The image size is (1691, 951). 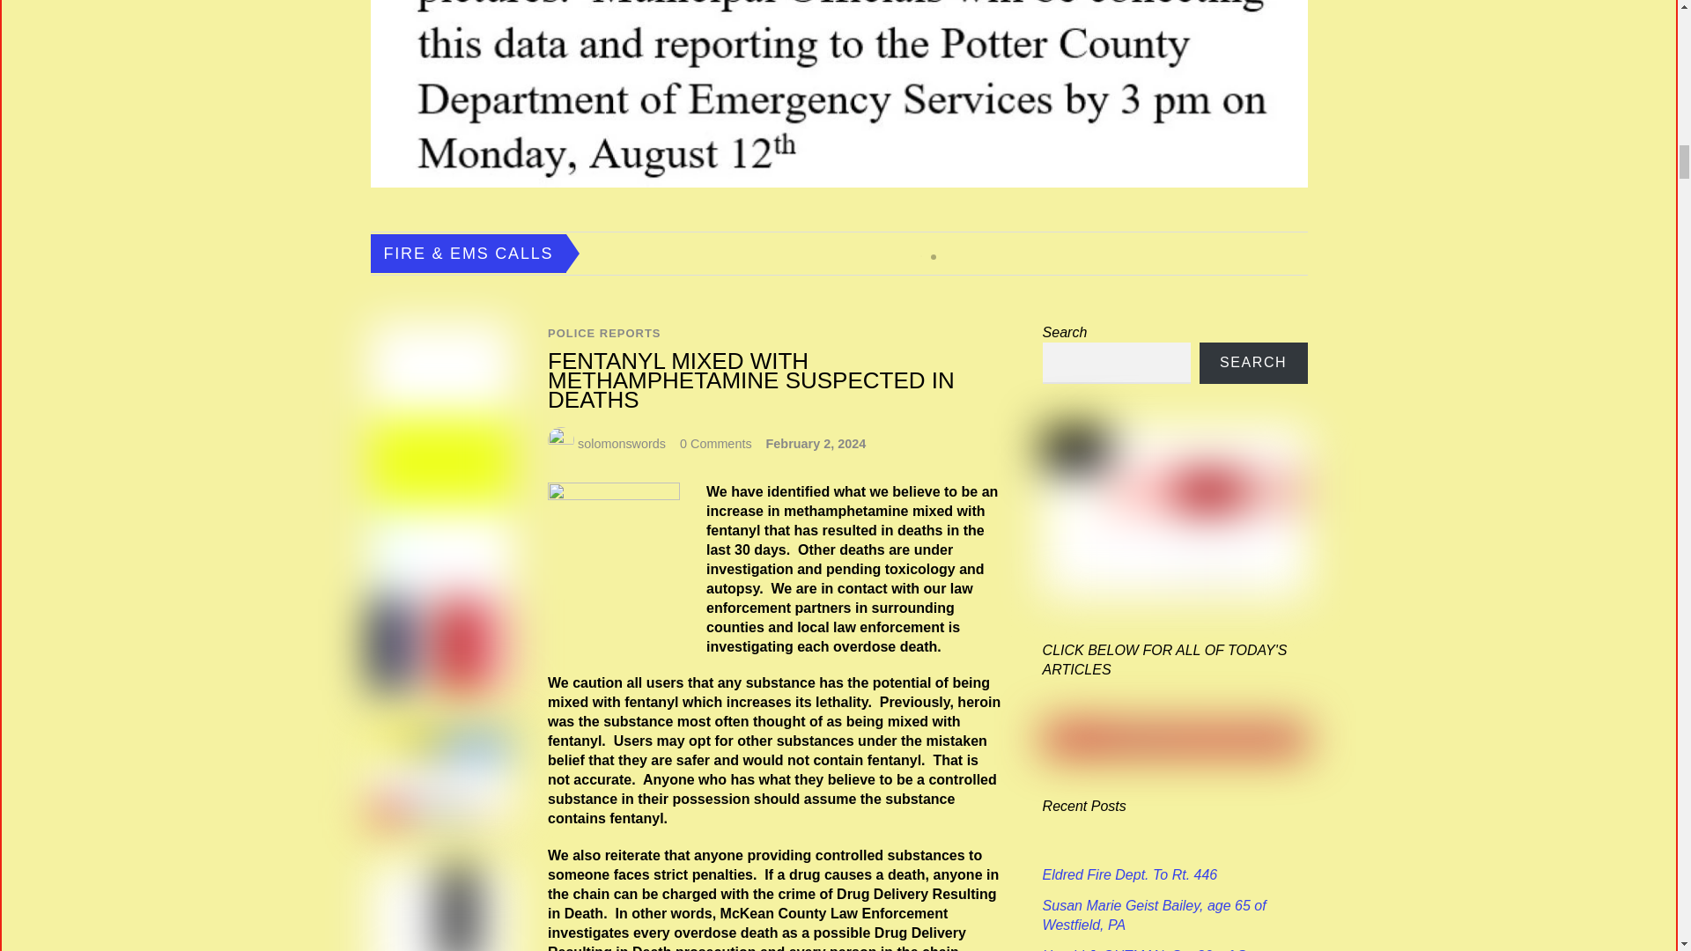 What do you see at coordinates (1170, 949) in the screenshot?
I see `Harold J. OUTMAN, Sr., 82, of Genesee, PA` at bounding box center [1170, 949].